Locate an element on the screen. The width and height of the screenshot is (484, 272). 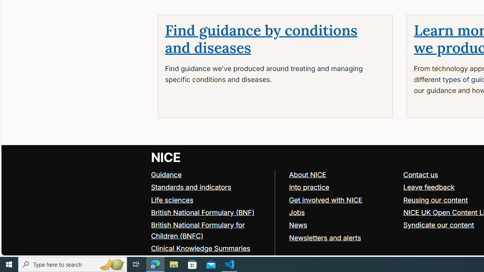
Syndicate our content is located at coordinates (439, 224).